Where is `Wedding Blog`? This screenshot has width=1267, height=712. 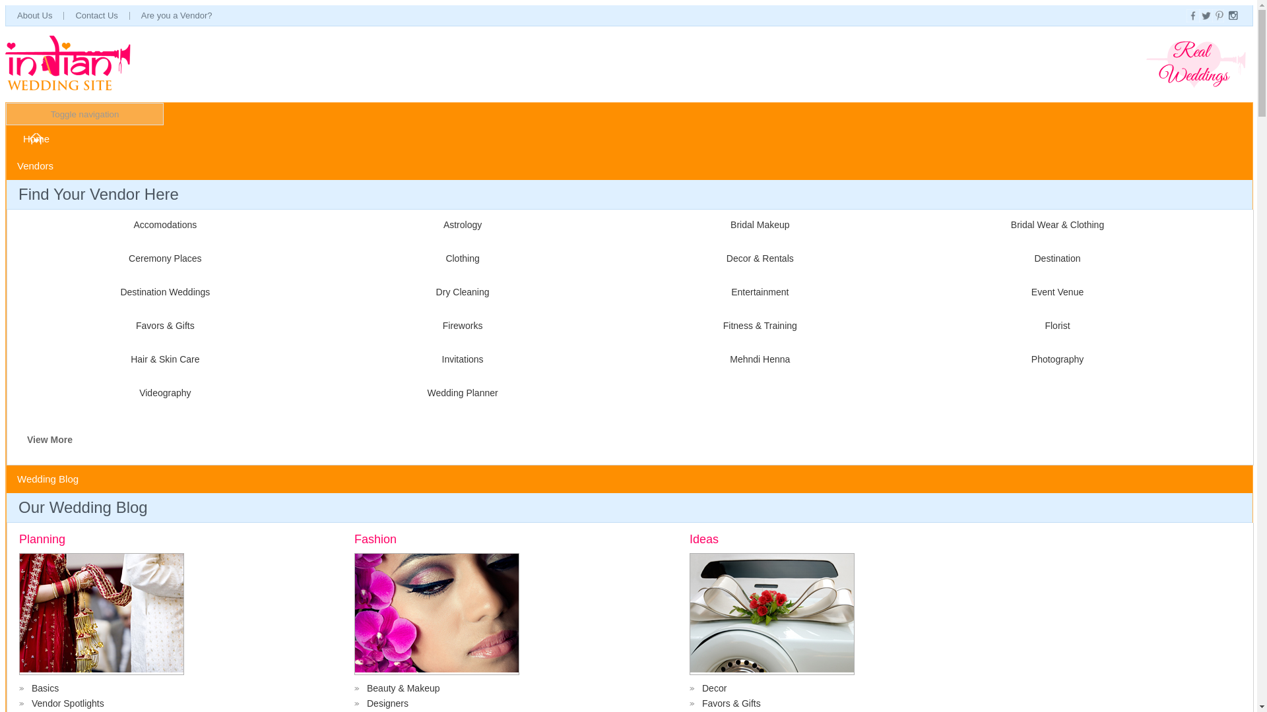 Wedding Blog is located at coordinates (49, 479).